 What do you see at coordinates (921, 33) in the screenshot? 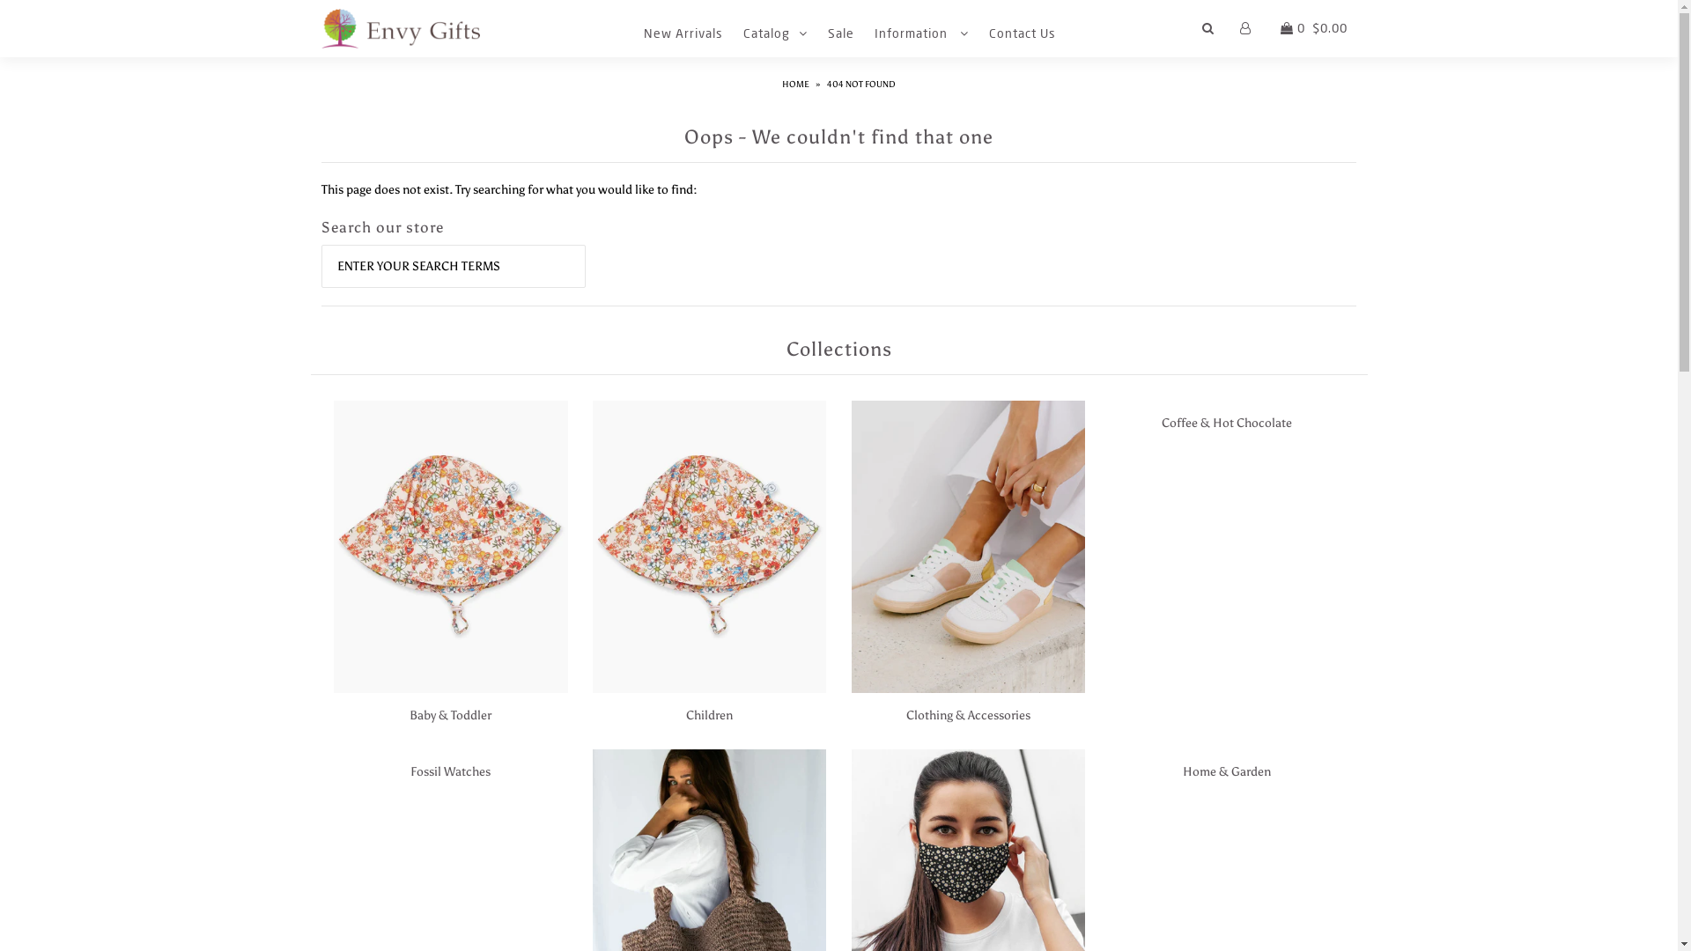
I see `Information` at bounding box center [921, 33].